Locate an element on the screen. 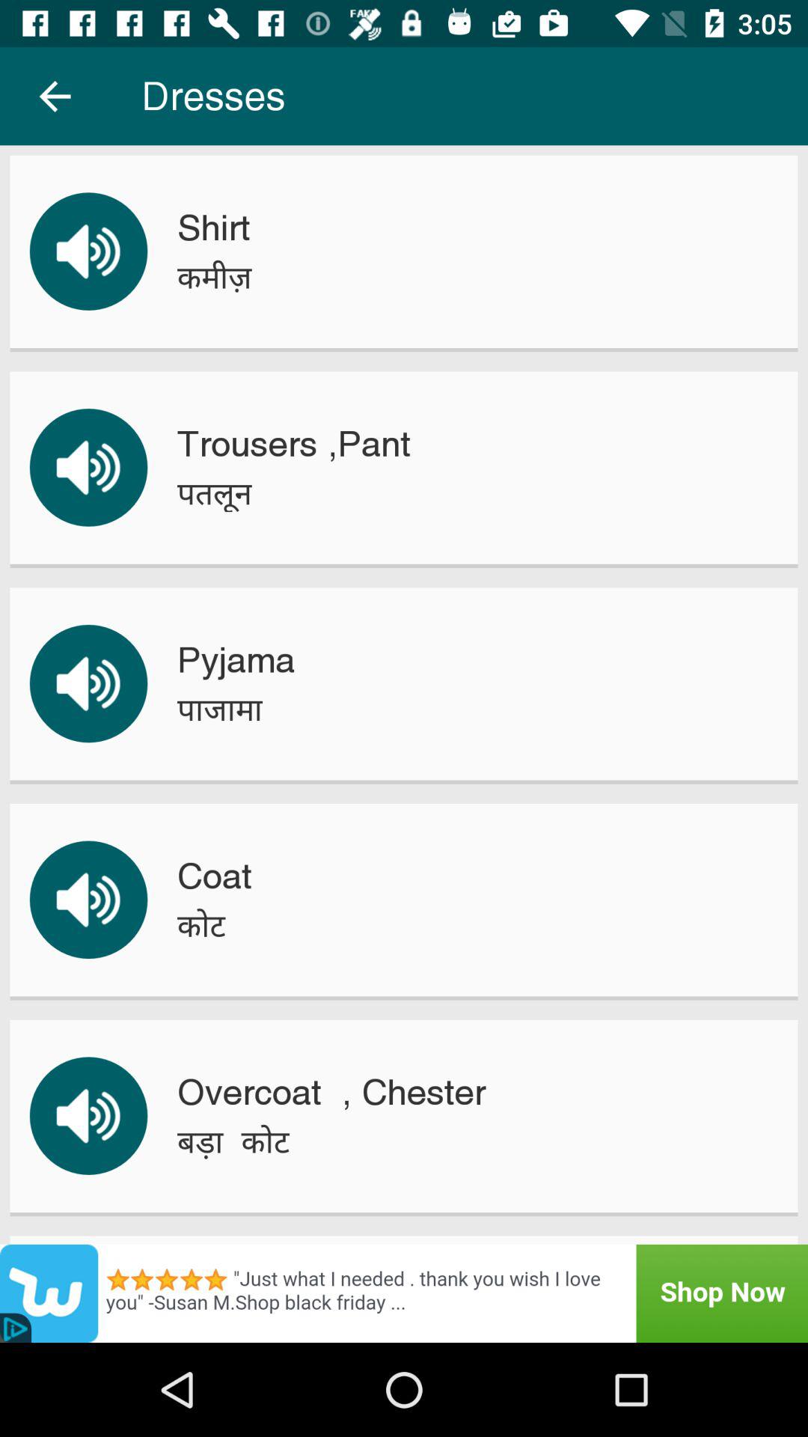 This screenshot has height=1437, width=808. turn off item below the dresses icon is located at coordinates (213, 228).